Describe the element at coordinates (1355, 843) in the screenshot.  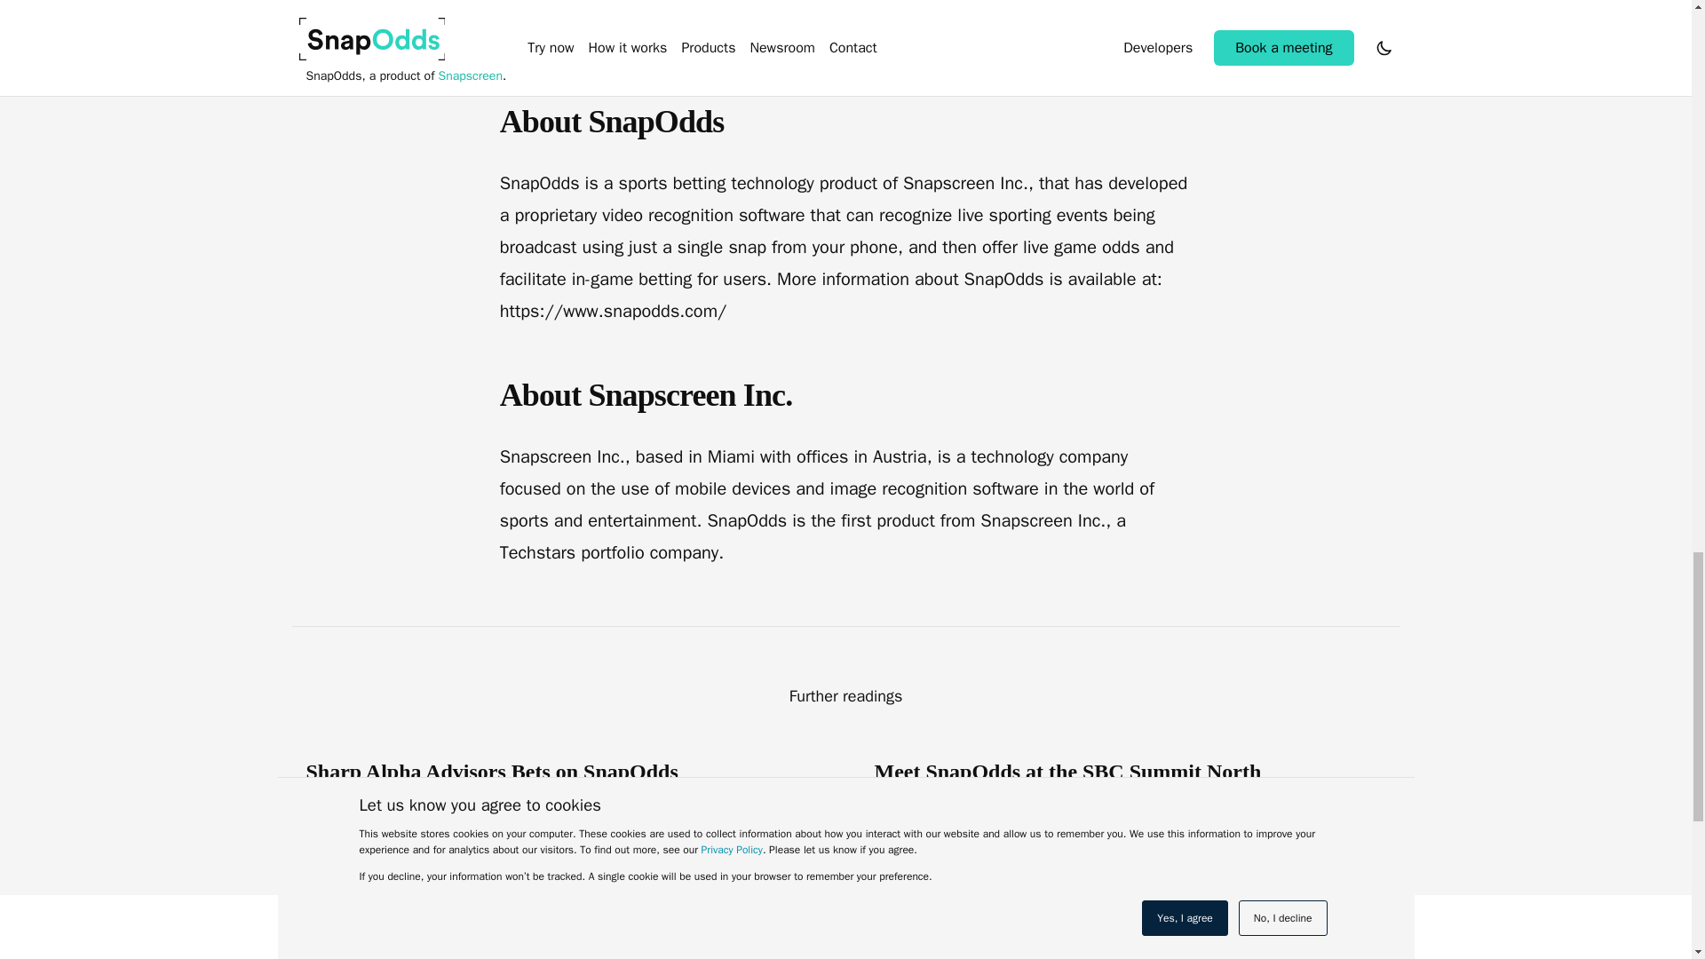
I see `Read more` at that location.